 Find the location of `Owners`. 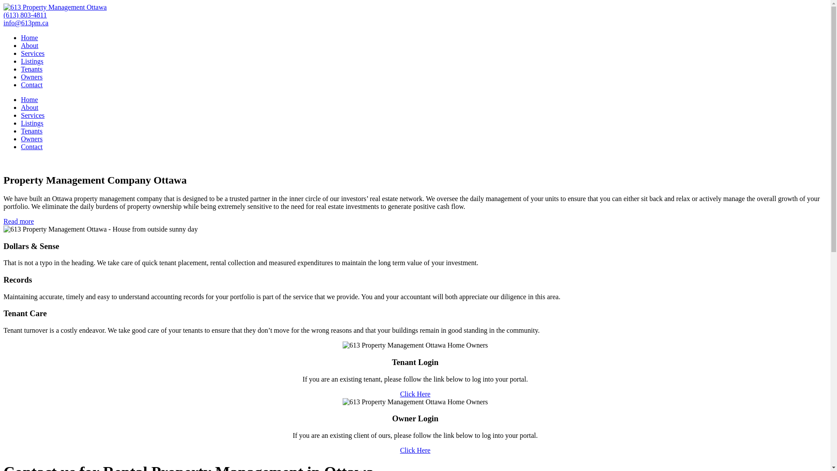

Owners is located at coordinates (32, 77).